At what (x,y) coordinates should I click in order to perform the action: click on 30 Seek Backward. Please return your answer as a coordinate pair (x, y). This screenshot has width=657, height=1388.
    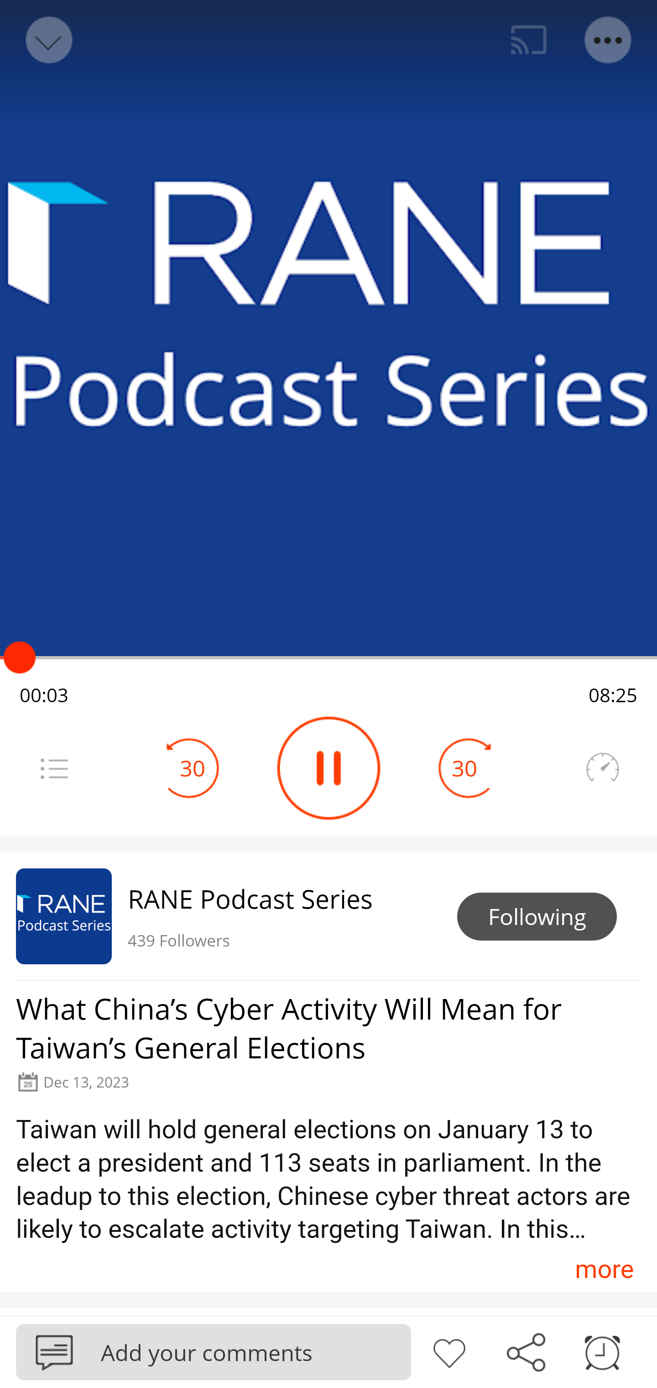
    Looking at the image, I should click on (193, 768).